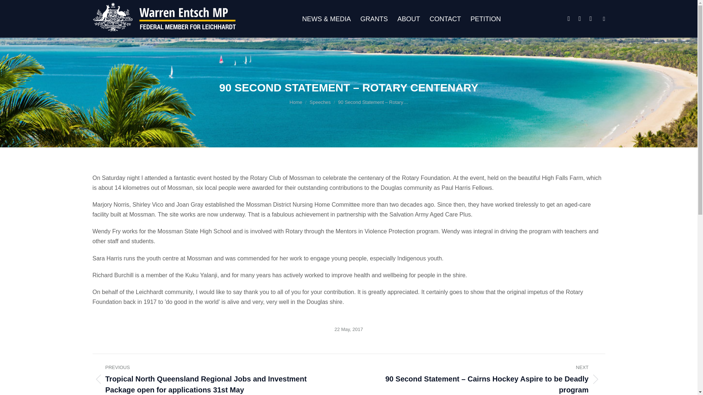 The width and height of the screenshot is (703, 395). Describe the element at coordinates (580, 18) in the screenshot. I see `Instagram page opens in new window` at that location.